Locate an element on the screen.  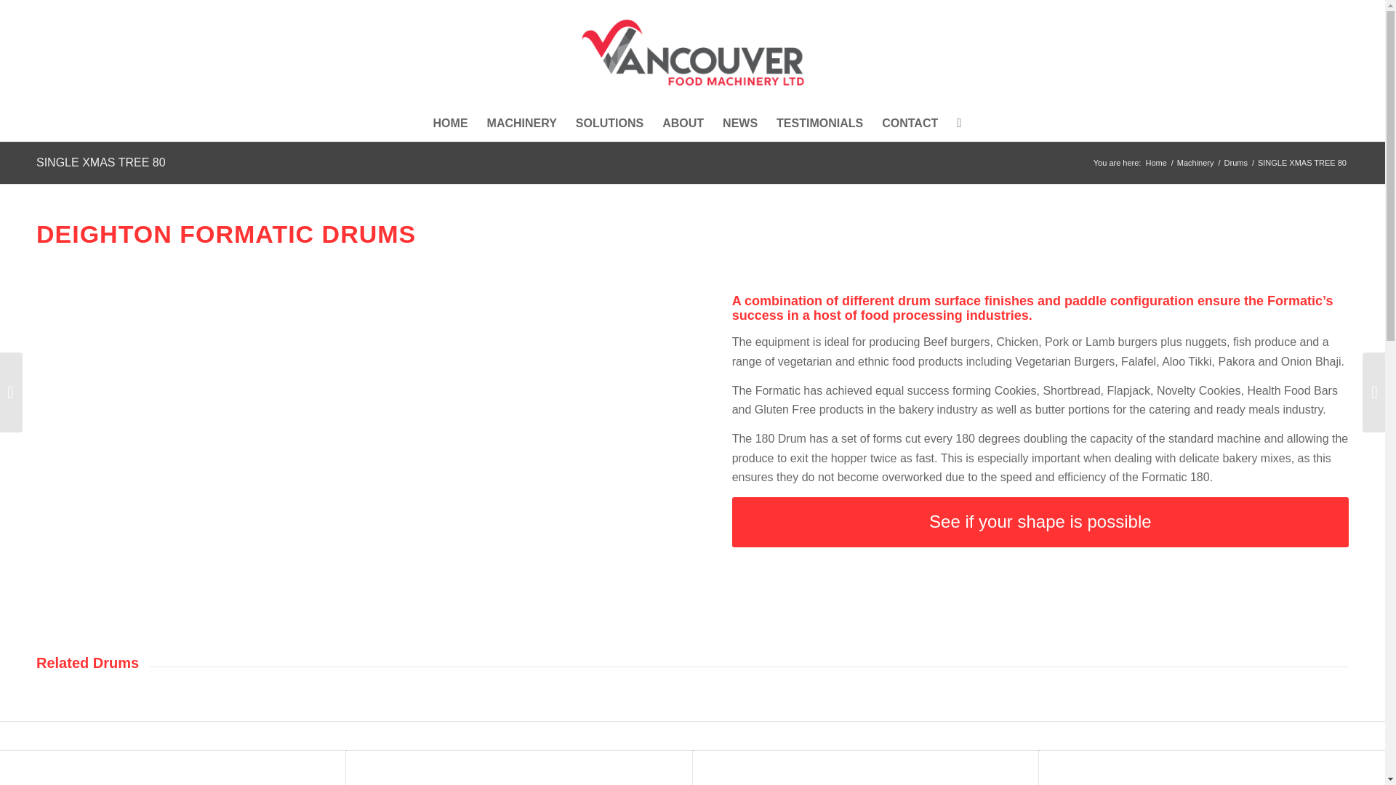
MACHINERY is located at coordinates (522, 124).